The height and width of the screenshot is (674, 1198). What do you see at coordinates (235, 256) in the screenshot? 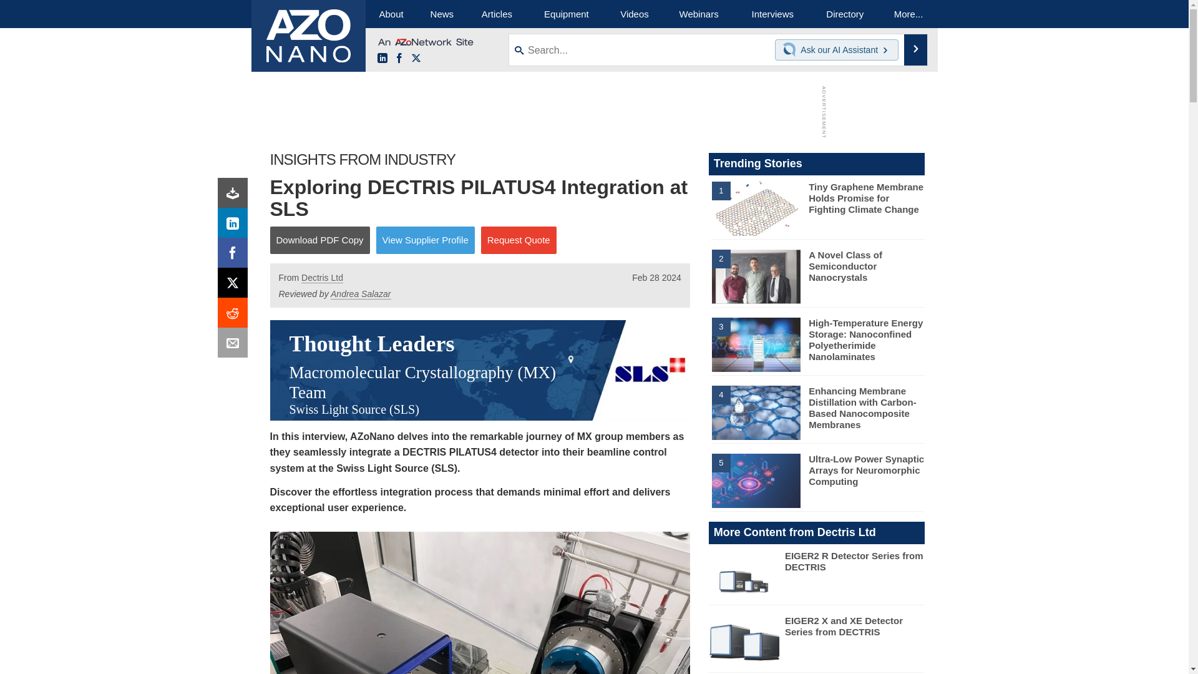
I see `Facebook` at bounding box center [235, 256].